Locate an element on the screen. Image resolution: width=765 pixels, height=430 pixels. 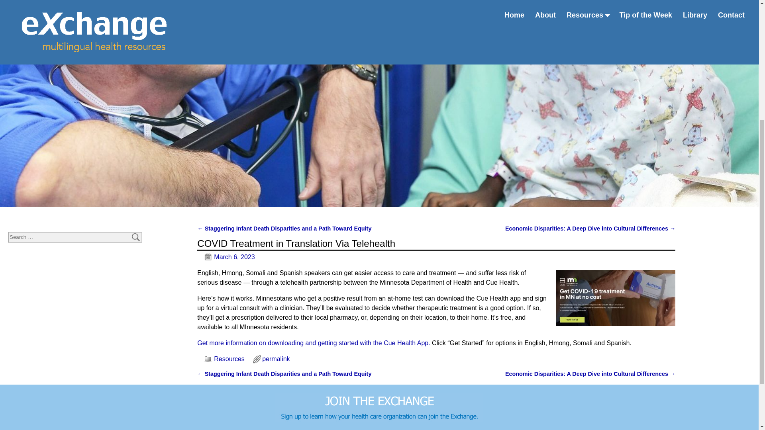
3:06 am is located at coordinates (226, 257).